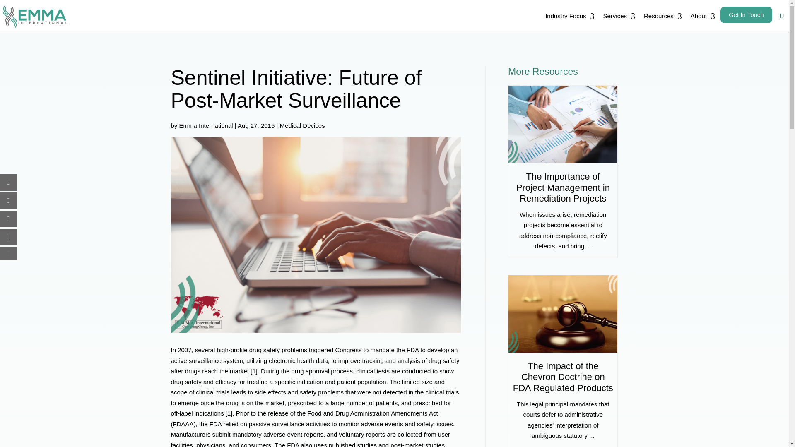 The height and width of the screenshot is (447, 795). What do you see at coordinates (563, 187) in the screenshot?
I see `The Importance of Project Management in Remediation Projects` at bounding box center [563, 187].